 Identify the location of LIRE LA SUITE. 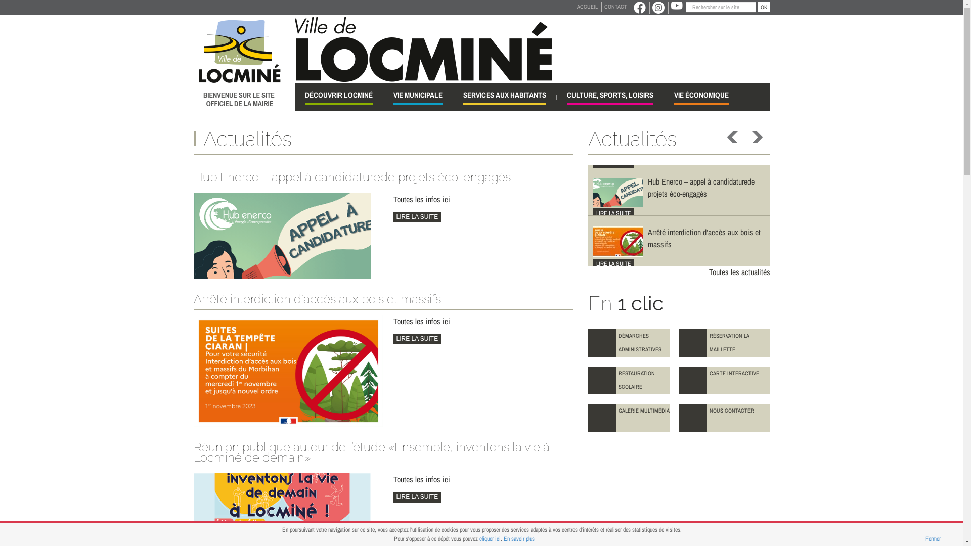
(613, 264).